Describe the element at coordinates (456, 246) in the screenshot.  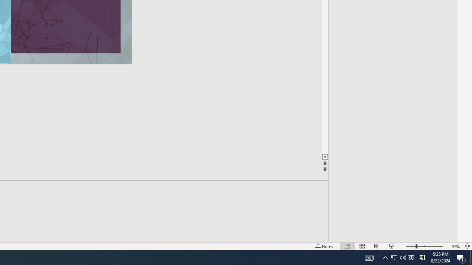
I see `Zoom 59%` at that location.